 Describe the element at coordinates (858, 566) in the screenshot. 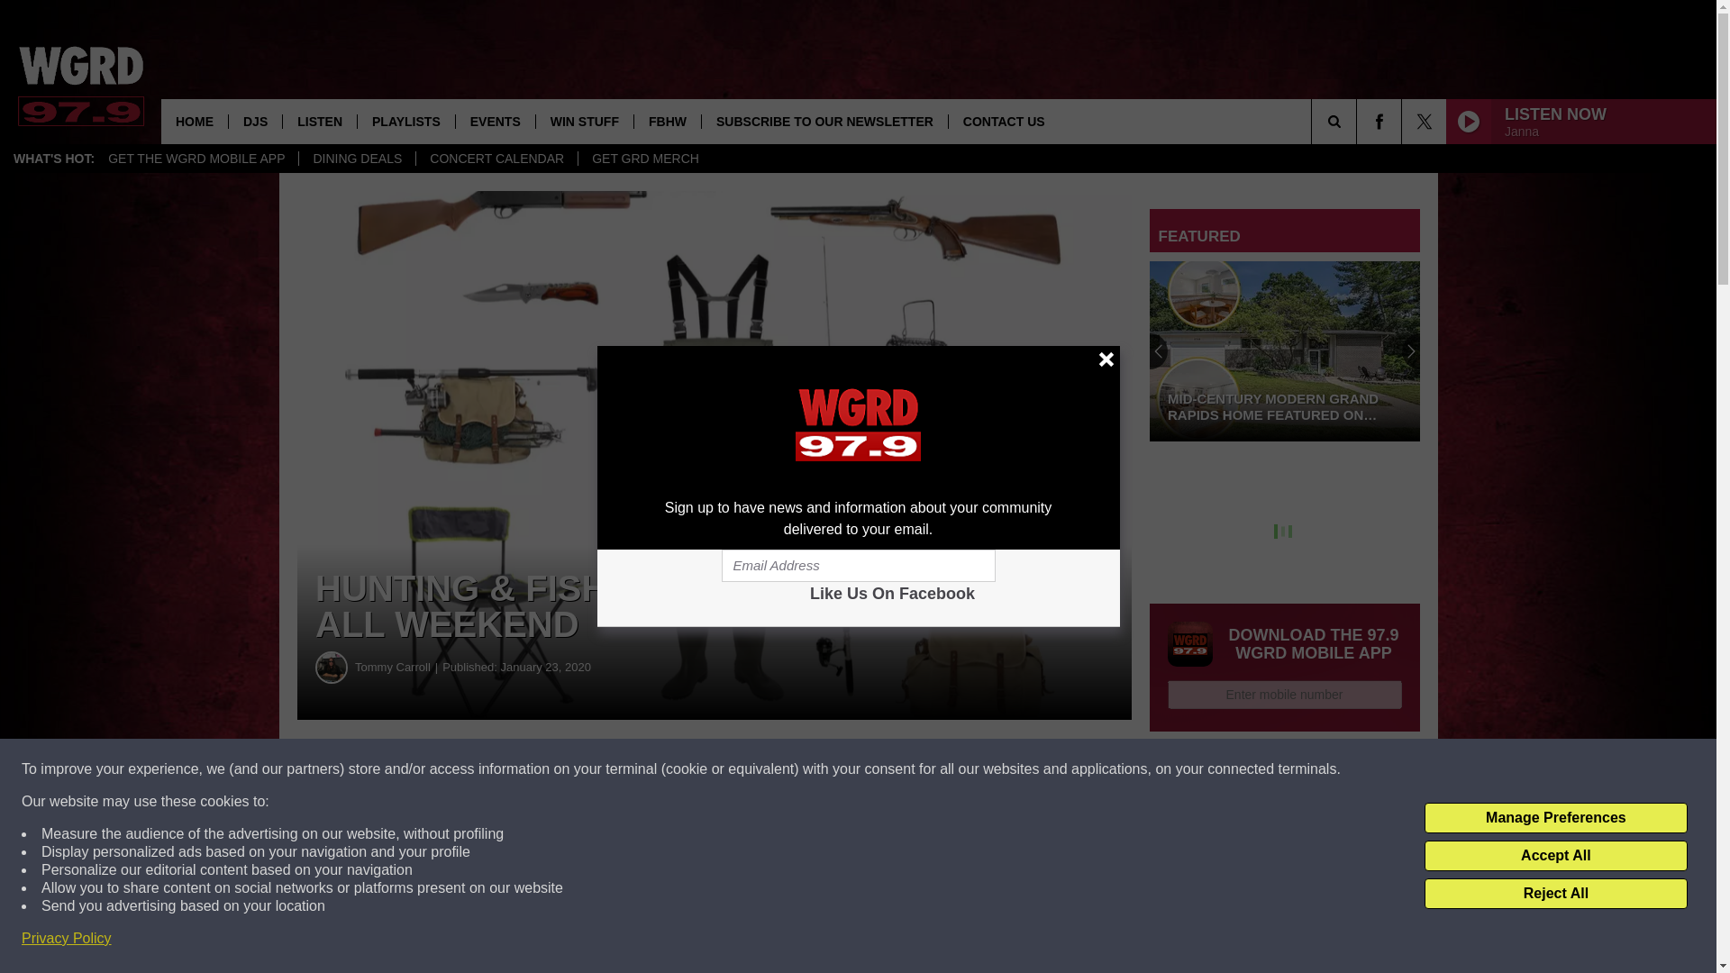

I see `Email Address` at that location.